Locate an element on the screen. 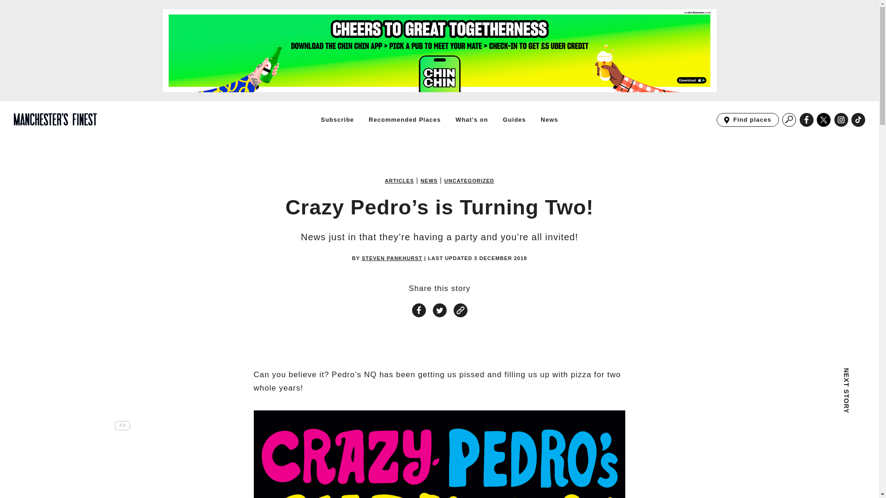  Go to Manchester's Finest TikTok profile is located at coordinates (858, 120).